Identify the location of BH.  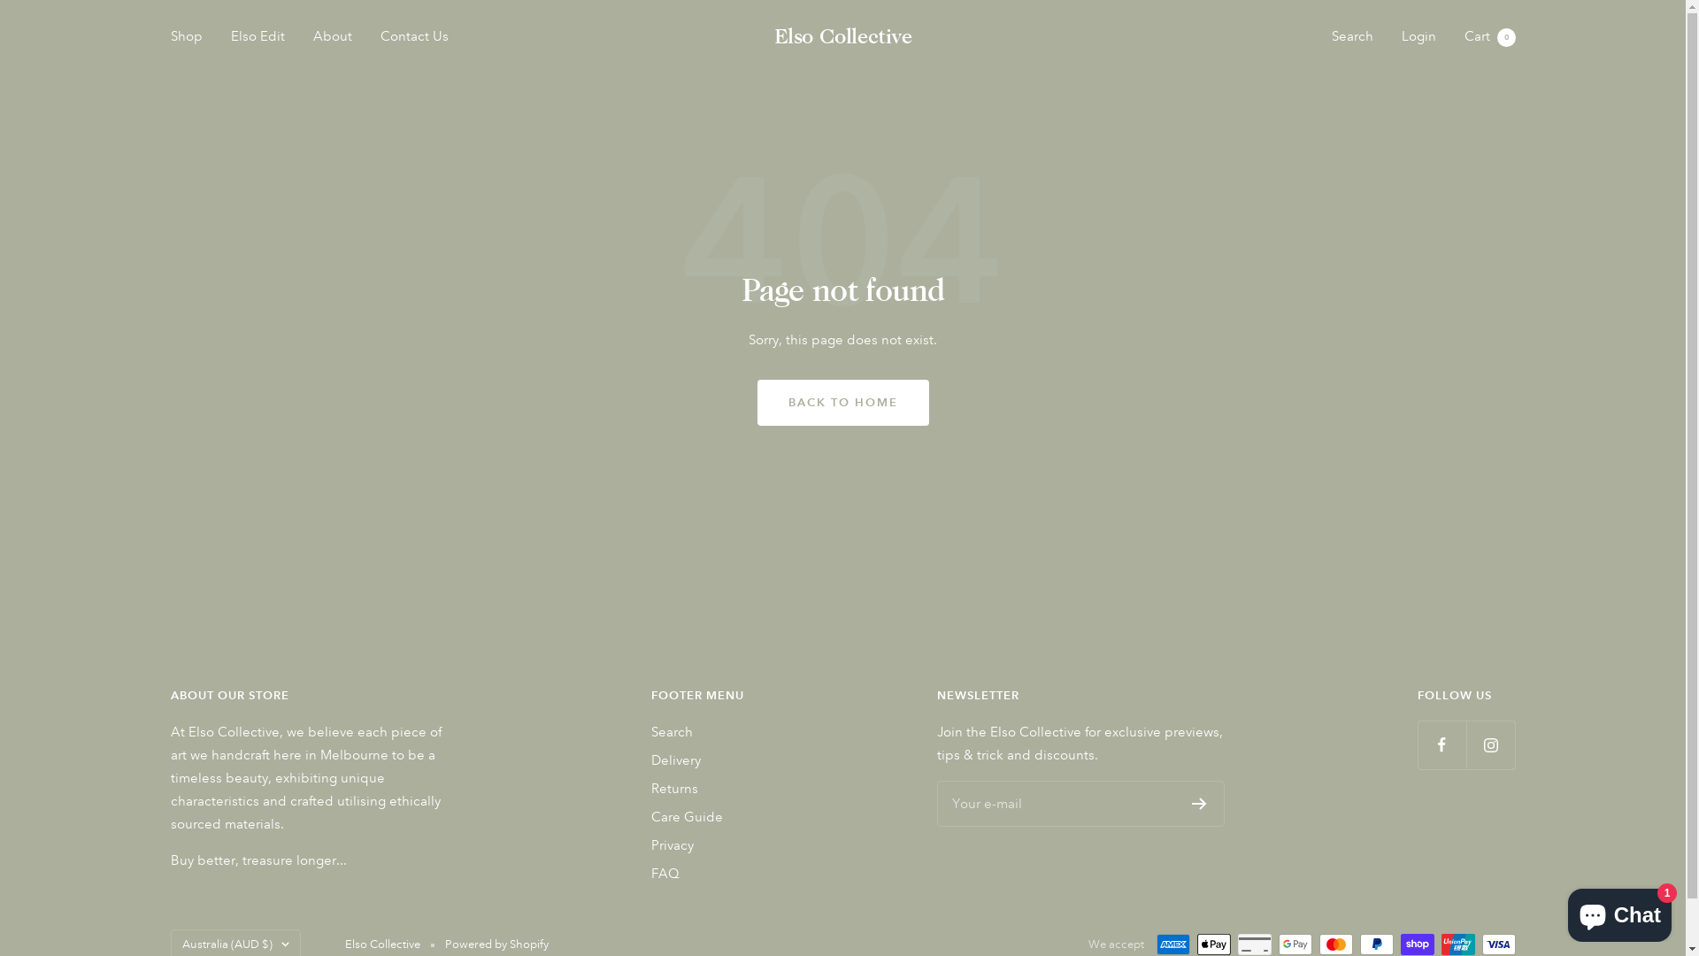
(318, 933).